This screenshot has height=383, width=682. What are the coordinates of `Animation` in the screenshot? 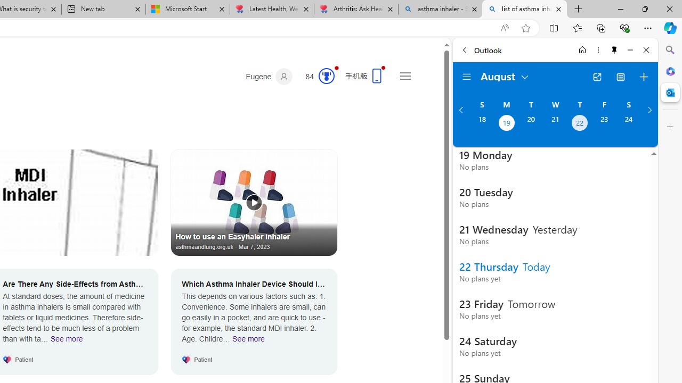 It's located at (337, 68).